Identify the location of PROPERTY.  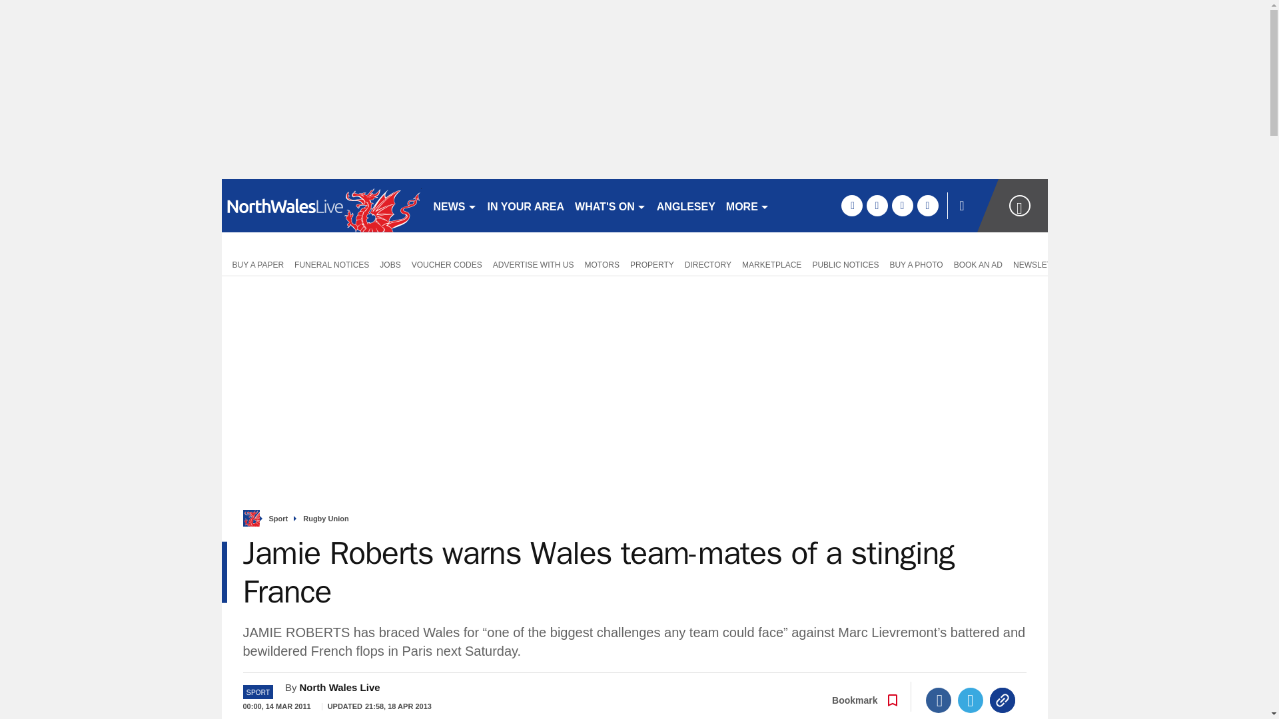
(651, 264).